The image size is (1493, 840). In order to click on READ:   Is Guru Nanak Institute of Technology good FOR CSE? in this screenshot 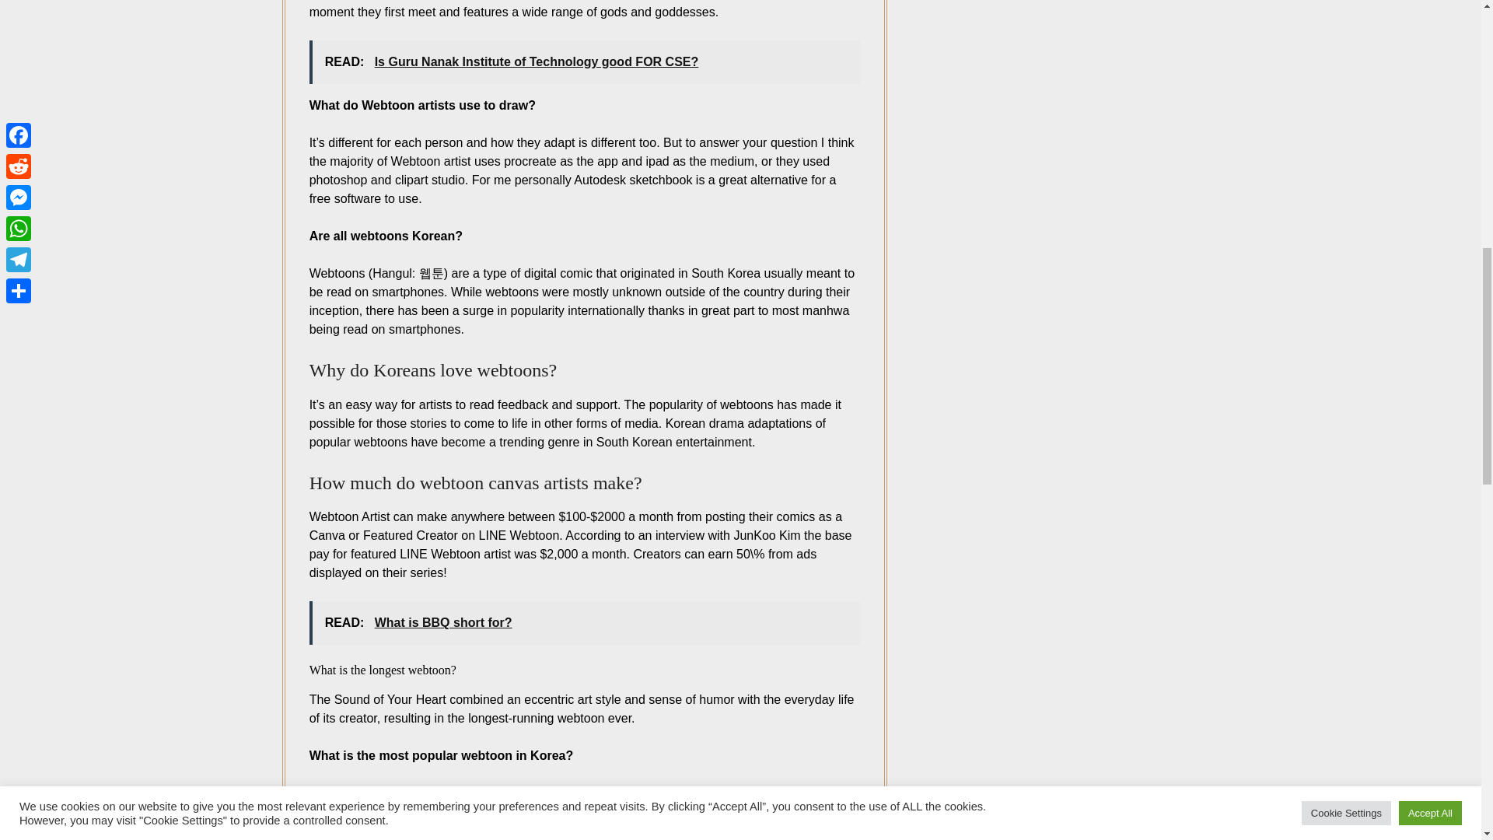, I will do `click(585, 62)`.